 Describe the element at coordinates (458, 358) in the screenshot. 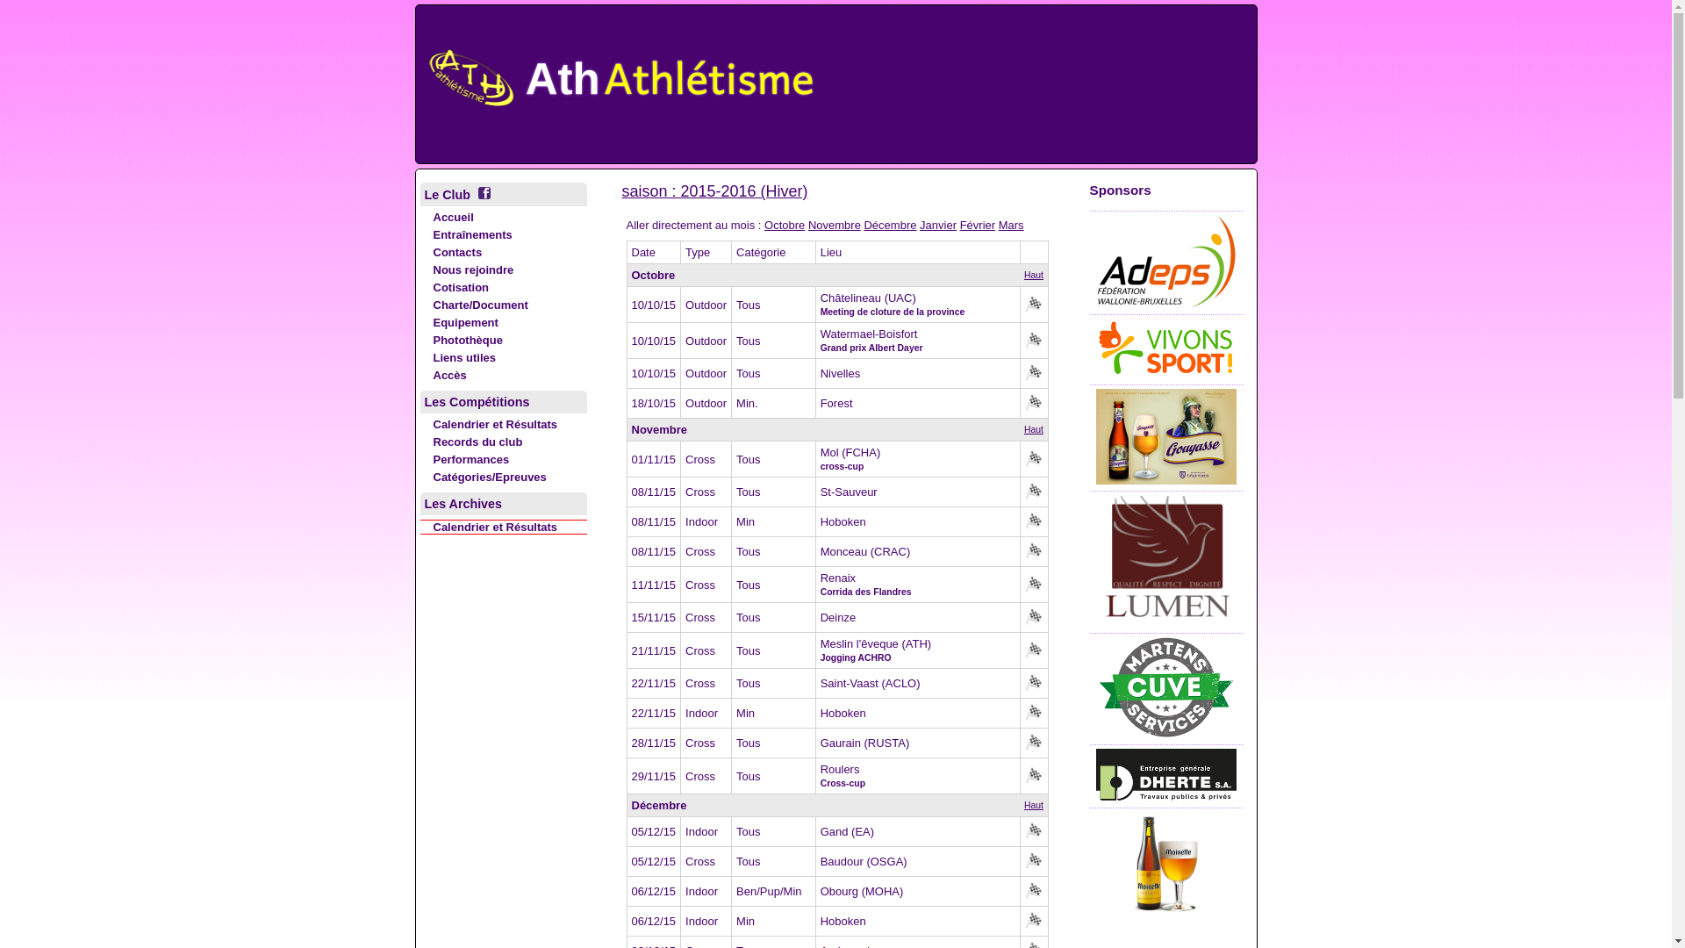

I see `Liens utiles` at that location.